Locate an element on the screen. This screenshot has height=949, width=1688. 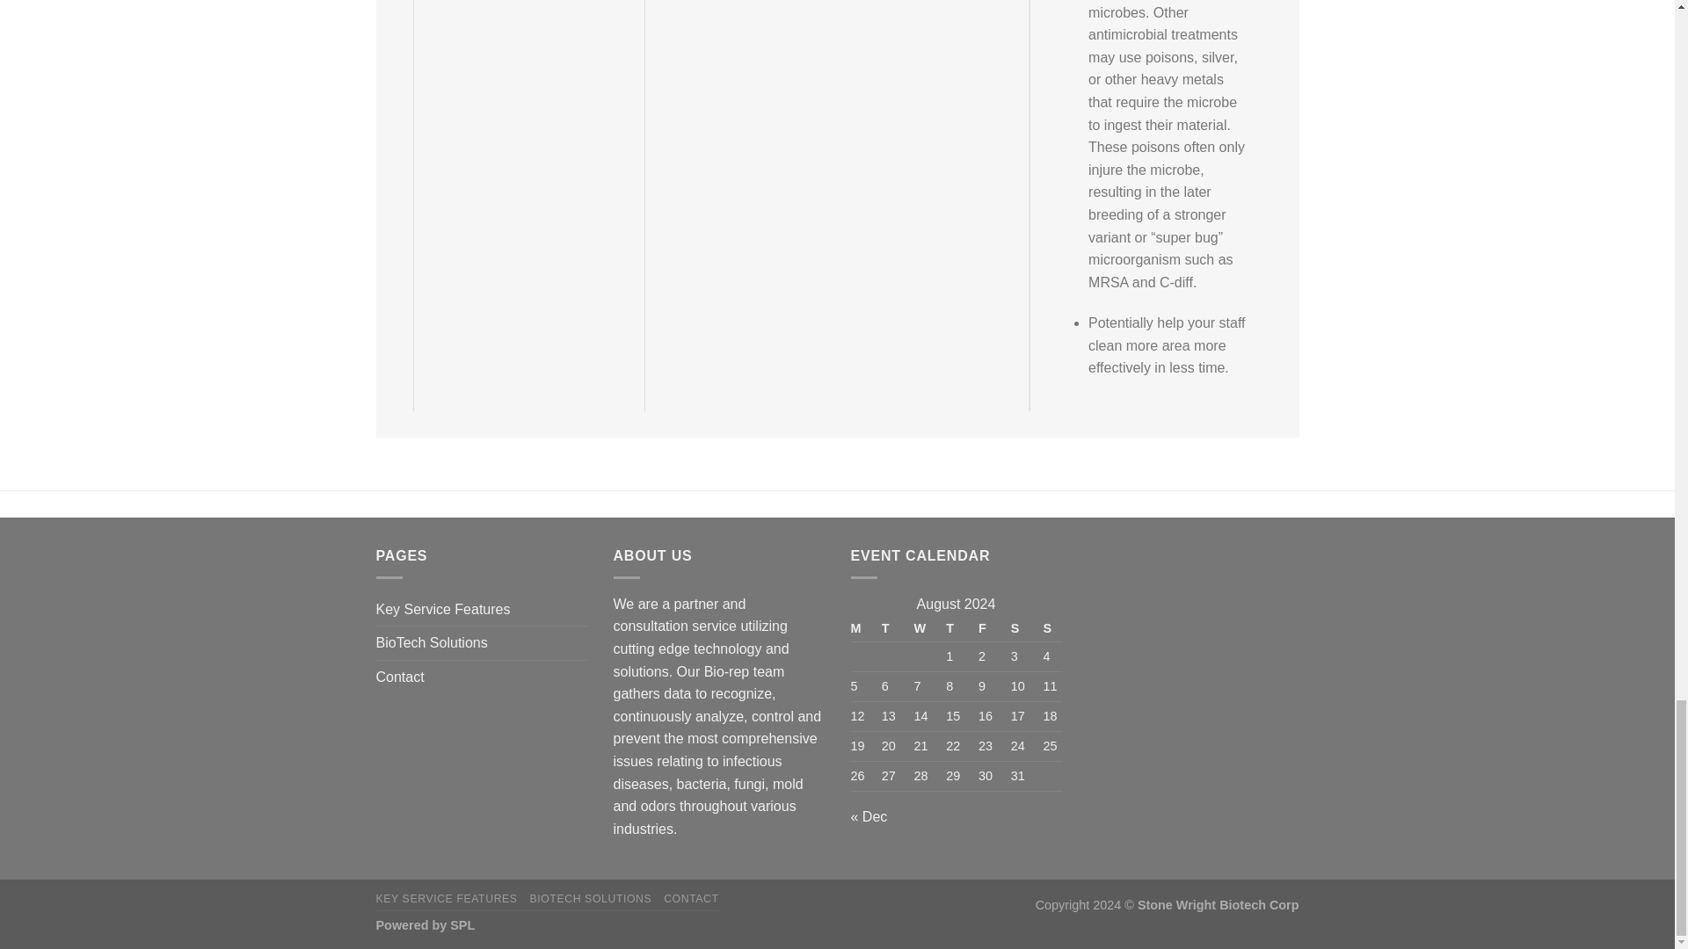
Friday is located at coordinates (988, 628).